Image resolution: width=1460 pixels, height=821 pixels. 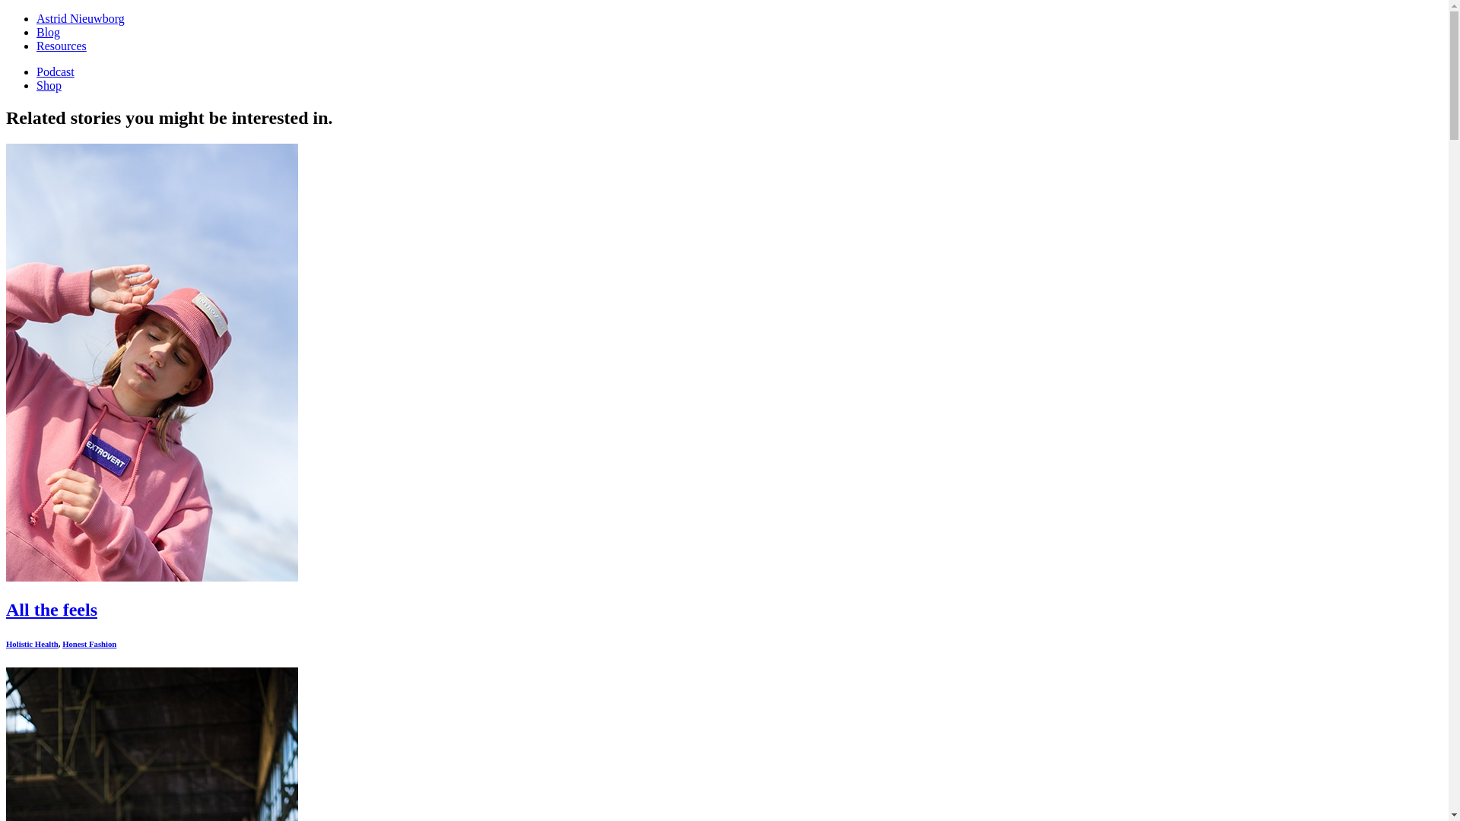 I want to click on Honest Fashion, so click(x=90, y=644).